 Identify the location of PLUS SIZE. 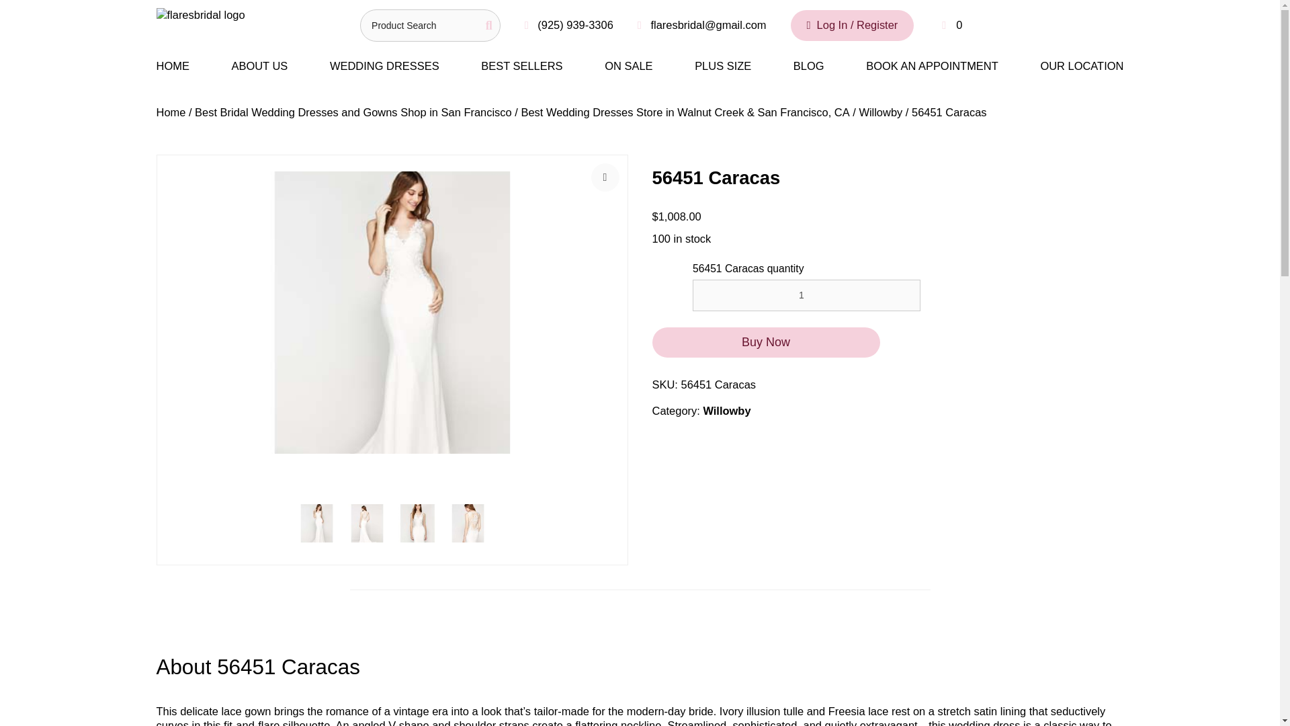
(723, 66).